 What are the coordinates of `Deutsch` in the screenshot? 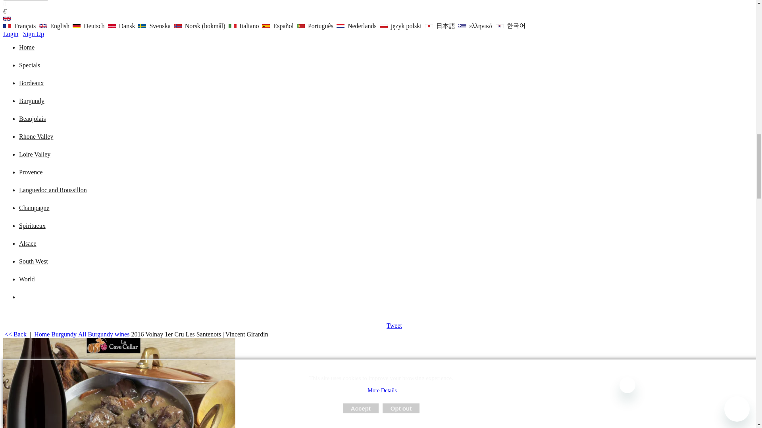 It's located at (76, 26).